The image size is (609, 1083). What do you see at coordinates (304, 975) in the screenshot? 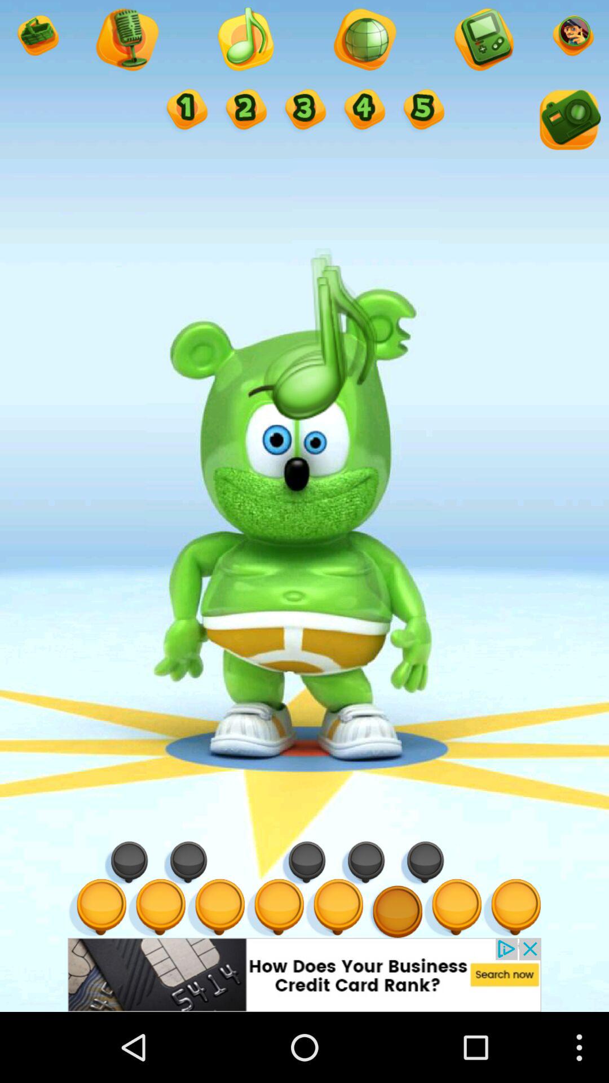
I see `advertisement` at bounding box center [304, 975].